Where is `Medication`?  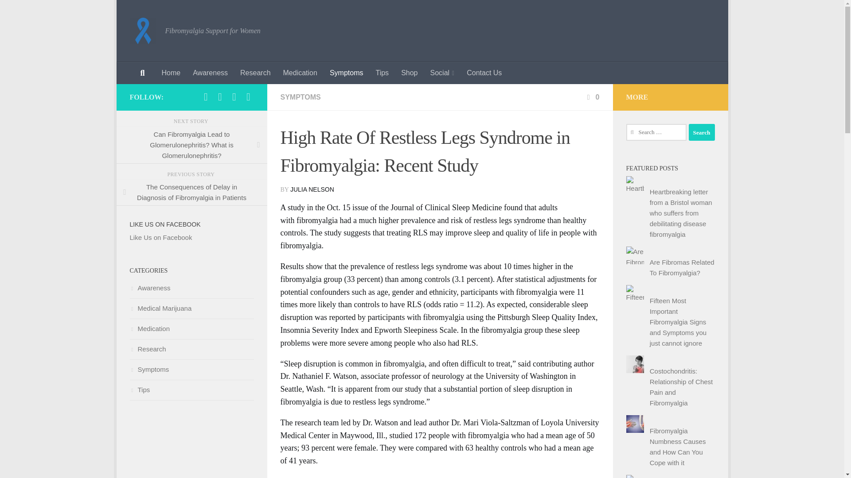
Medication is located at coordinates (300, 73).